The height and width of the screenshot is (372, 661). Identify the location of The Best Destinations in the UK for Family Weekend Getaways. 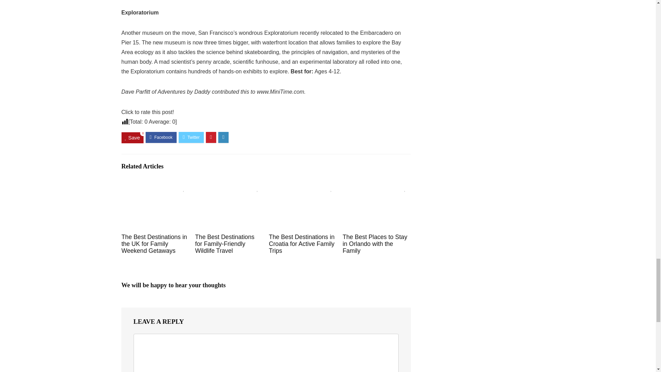
(154, 244).